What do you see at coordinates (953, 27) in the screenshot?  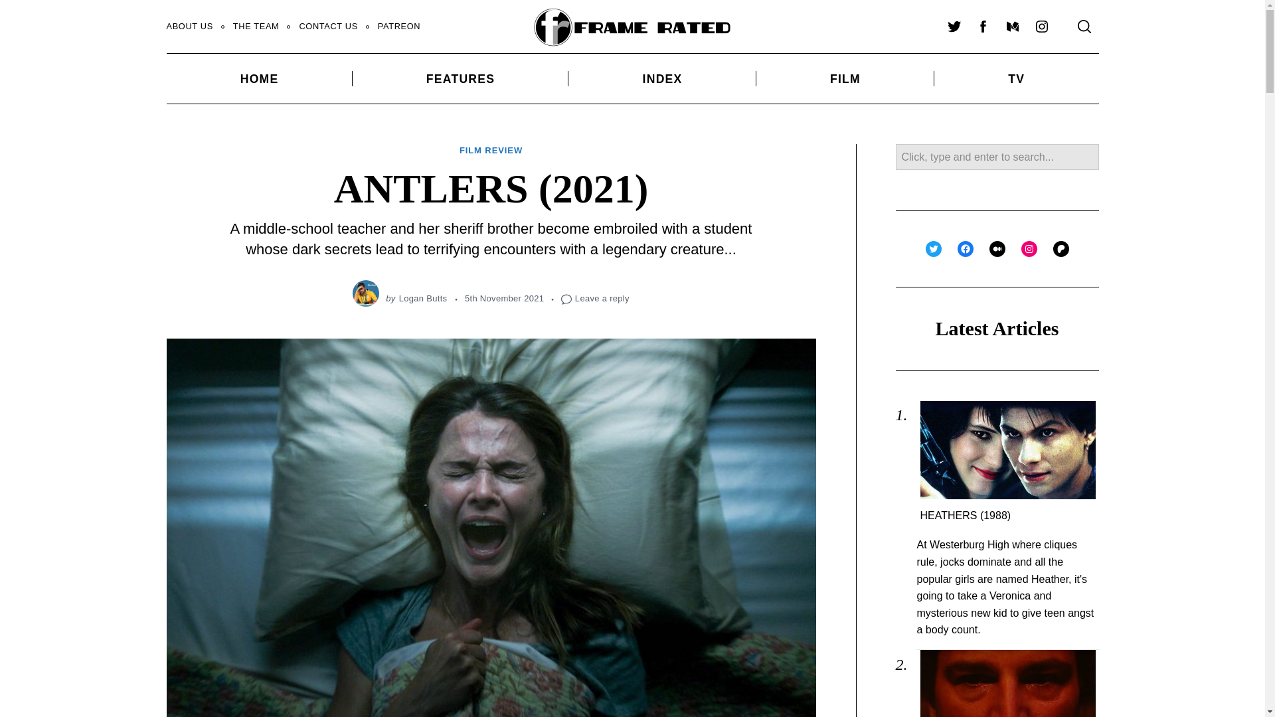 I see `Twitter` at bounding box center [953, 27].